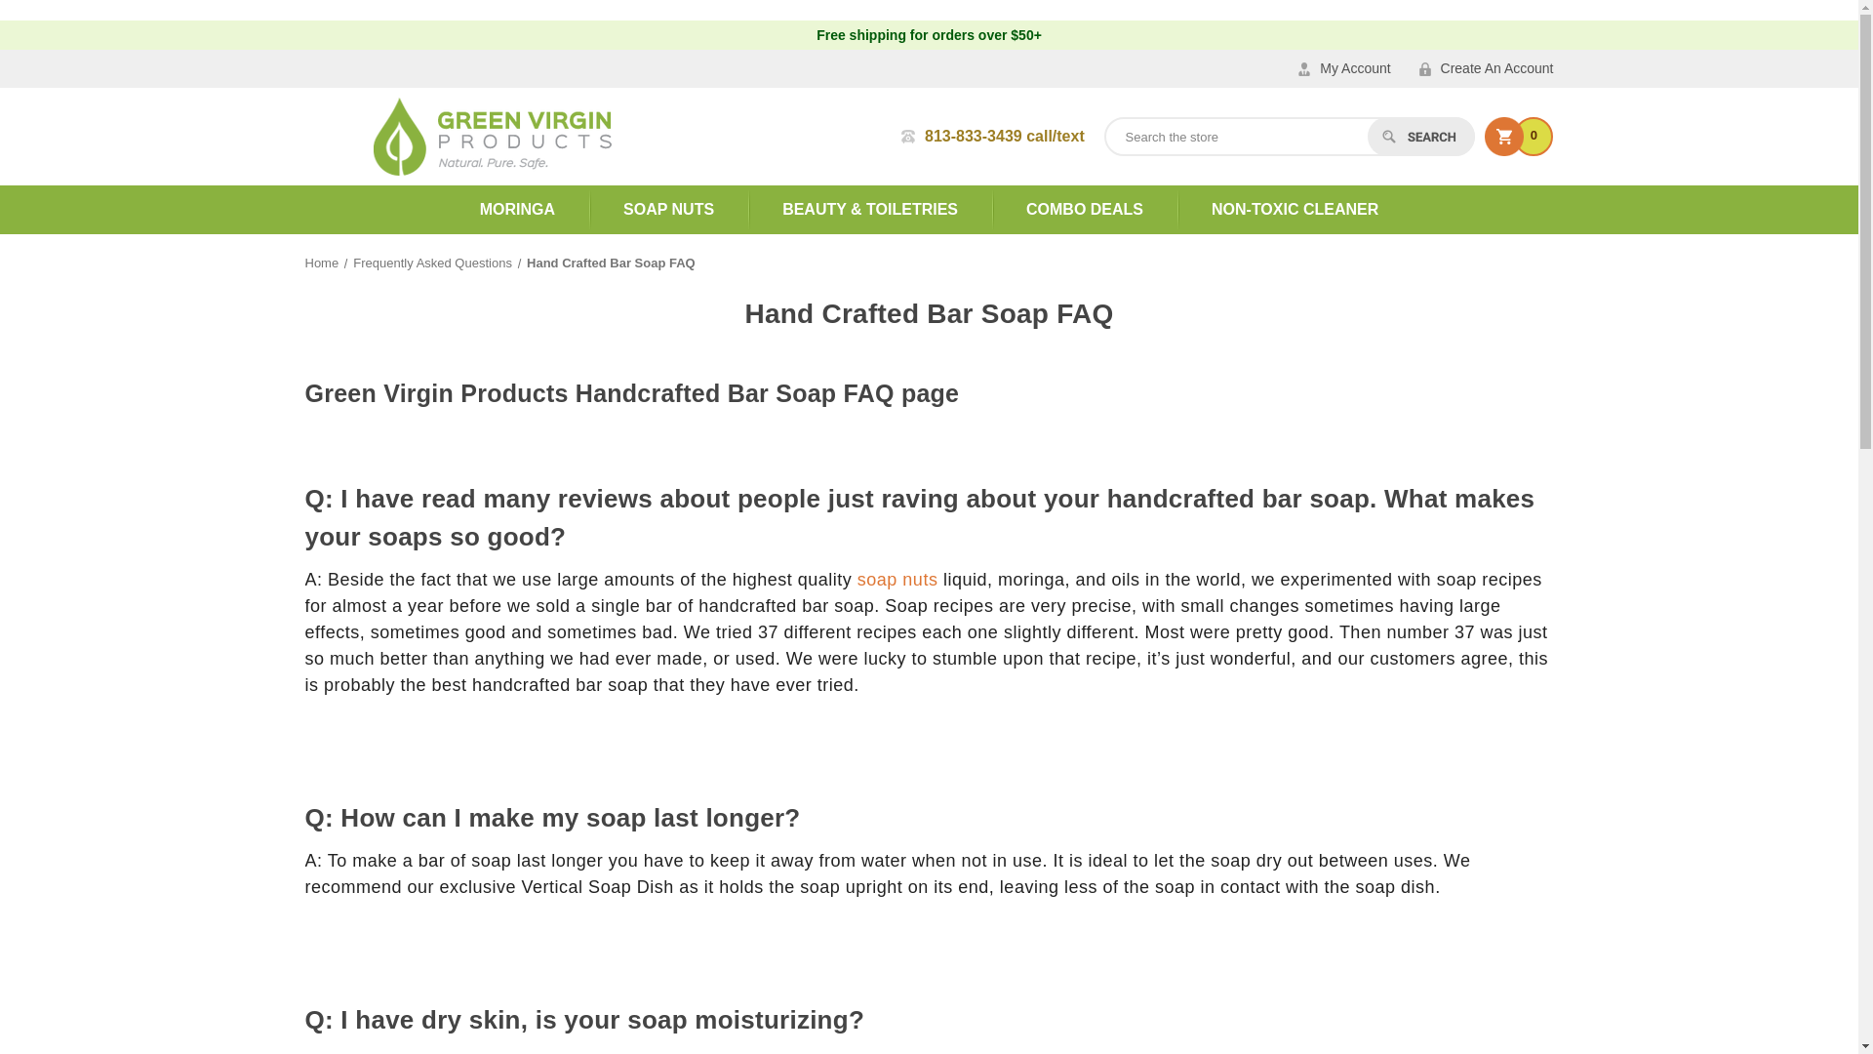 The width and height of the screenshot is (1873, 1054). What do you see at coordinates (1520, 137) in the screenshot?
I see `0` at bounding box center [1520, 137].